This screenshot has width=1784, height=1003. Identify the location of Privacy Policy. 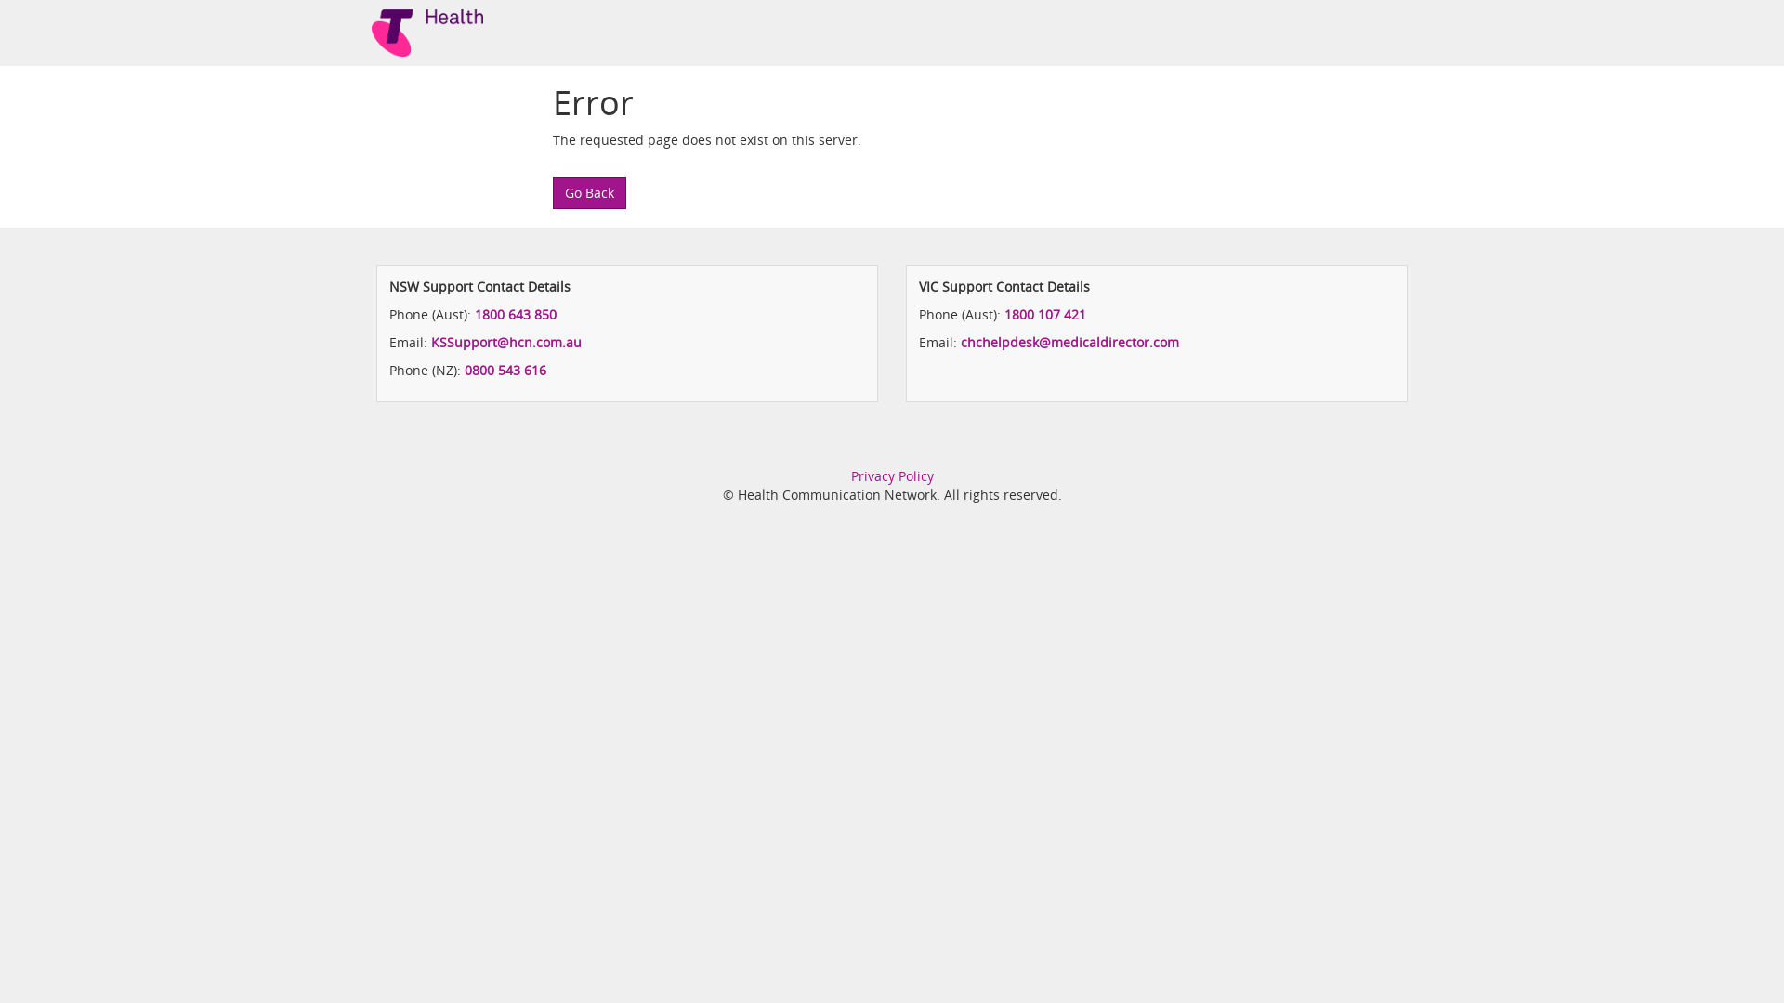
(892, 475).